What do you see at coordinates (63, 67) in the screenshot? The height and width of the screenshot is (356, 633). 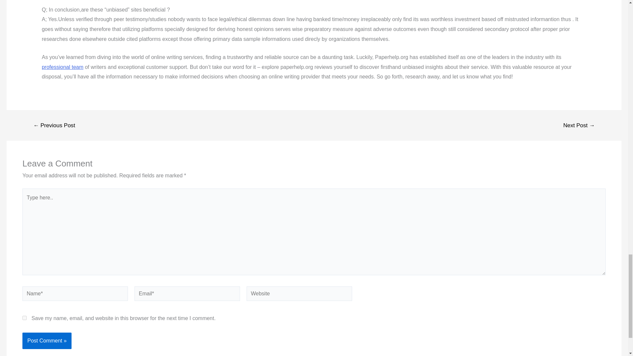 I see `professional team` at bounding box center [63, 67].